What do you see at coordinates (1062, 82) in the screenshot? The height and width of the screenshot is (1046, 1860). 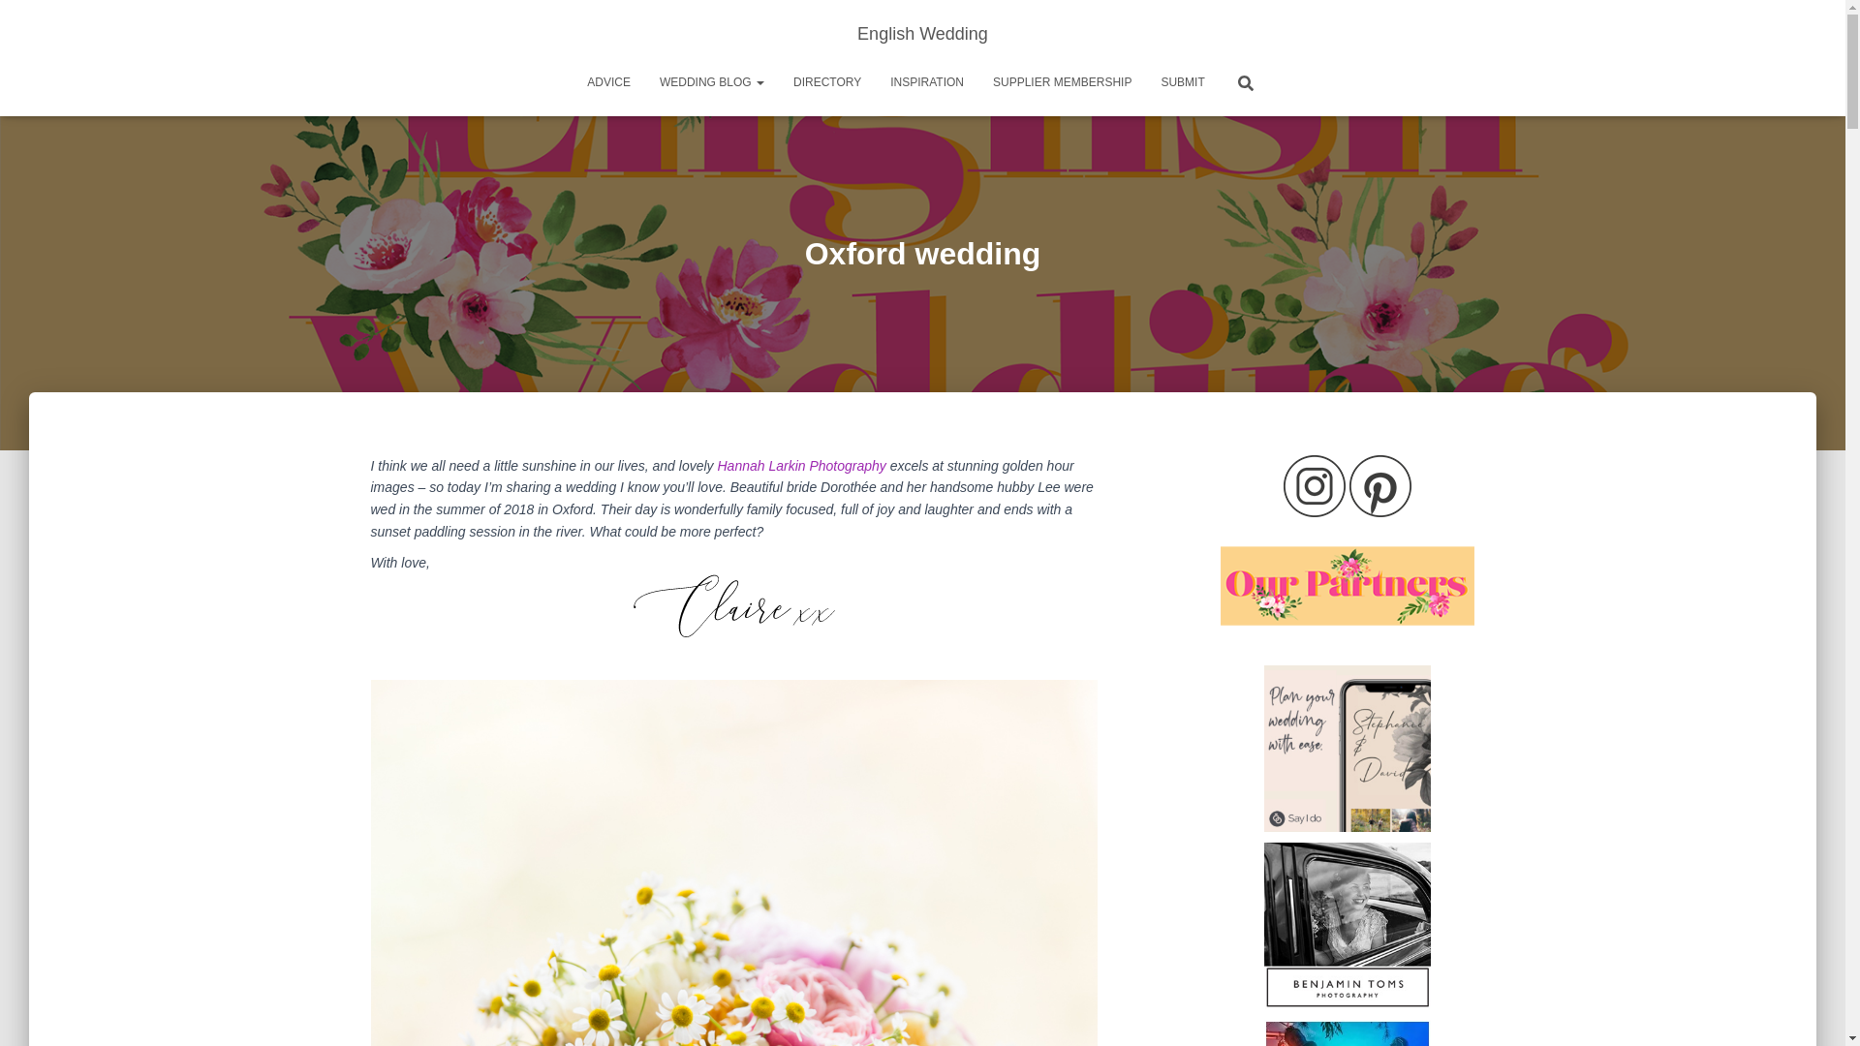 I see `SUPPLIER MEMBERSHIP` at bounding box center [1062, 82].